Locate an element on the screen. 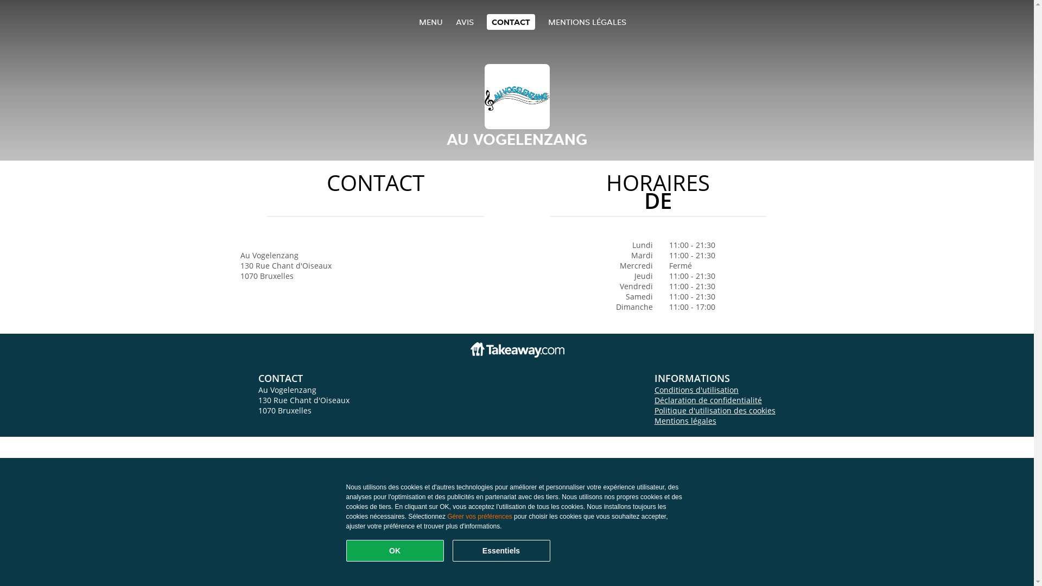 This screenshot has height=586, width=1042. MENU is located at coordinates (431, 22).